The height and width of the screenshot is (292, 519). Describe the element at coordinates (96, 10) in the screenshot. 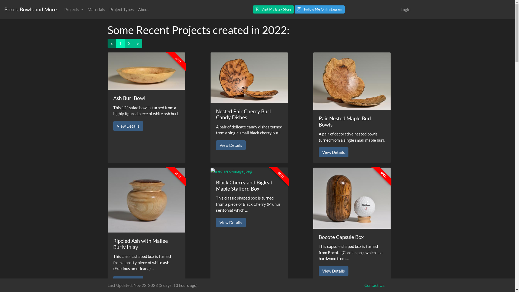

I see `Materials` at that location.